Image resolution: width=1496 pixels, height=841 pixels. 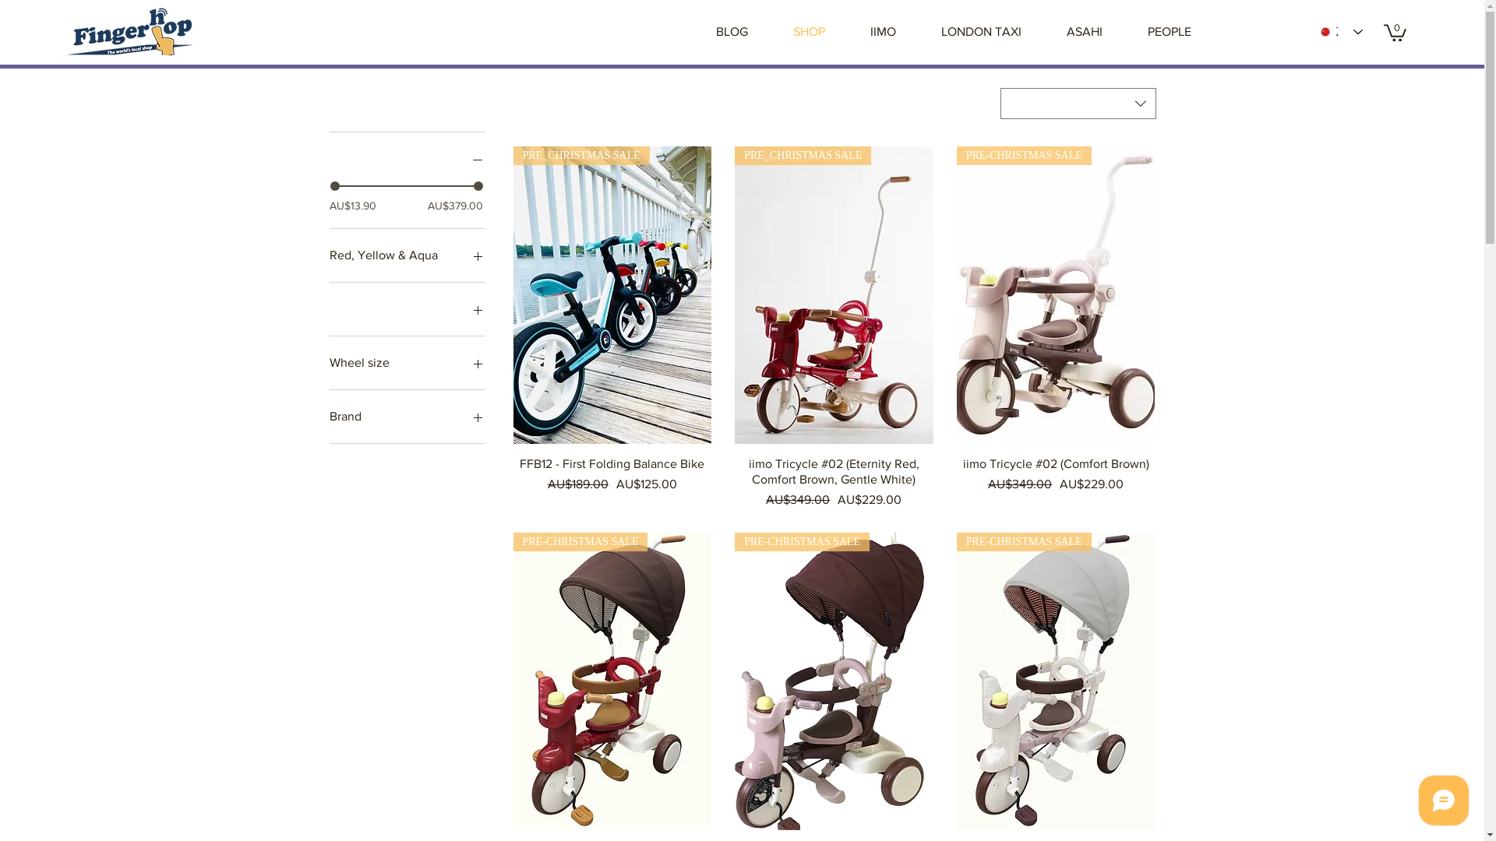 I want to click on BLOG, so click(x=732, y=32).